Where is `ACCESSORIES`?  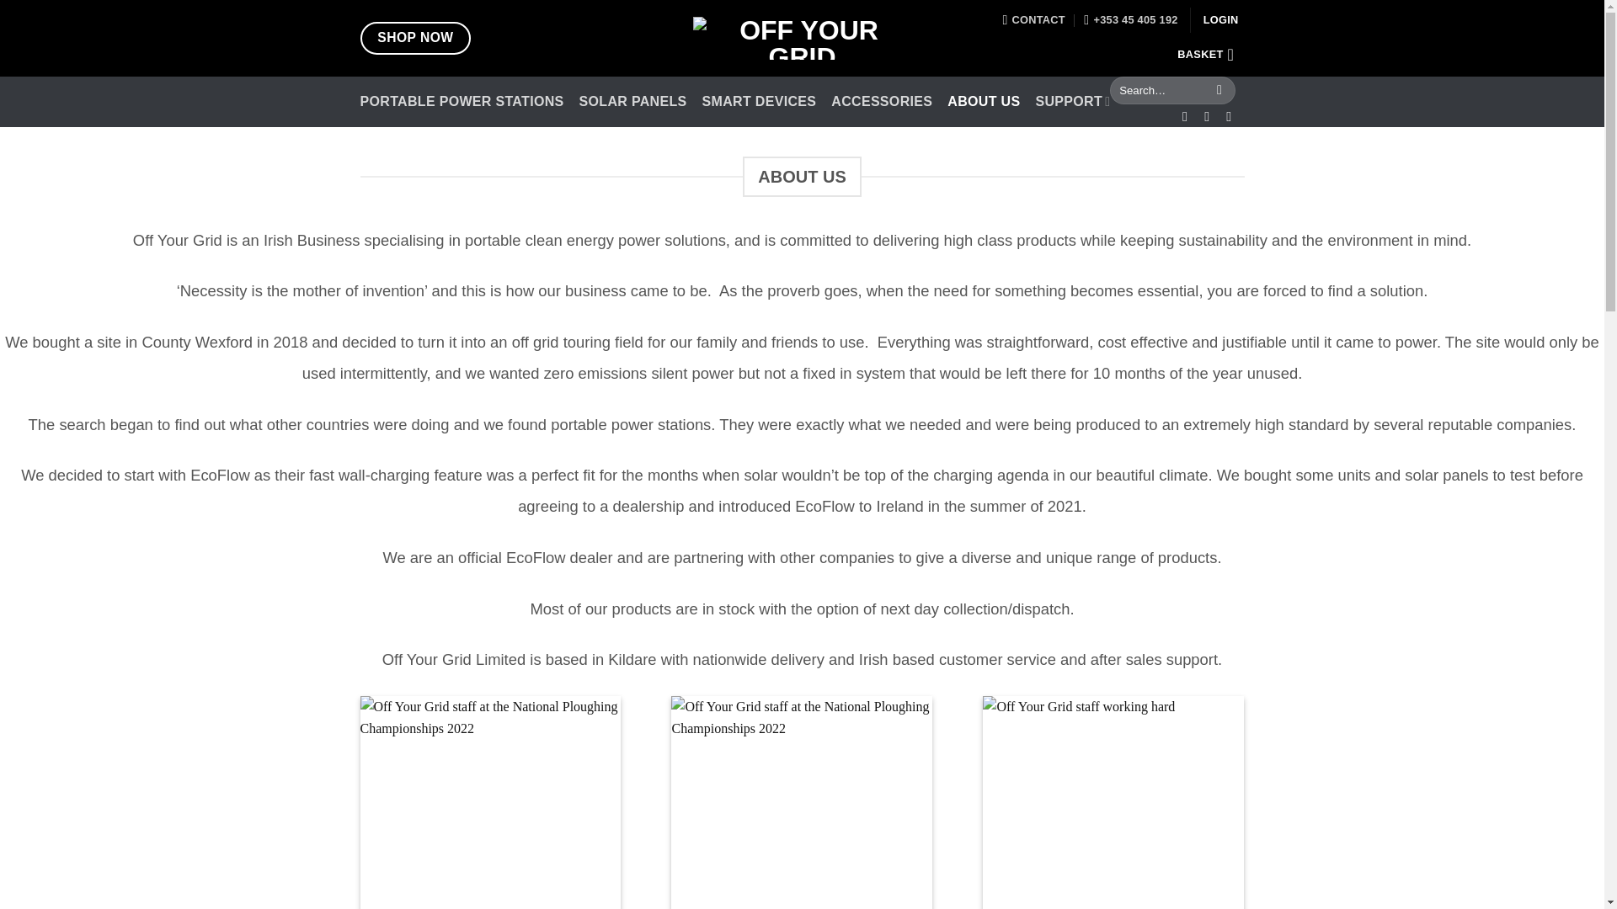 ACCESSORIES is located at coordinates (881, 101).